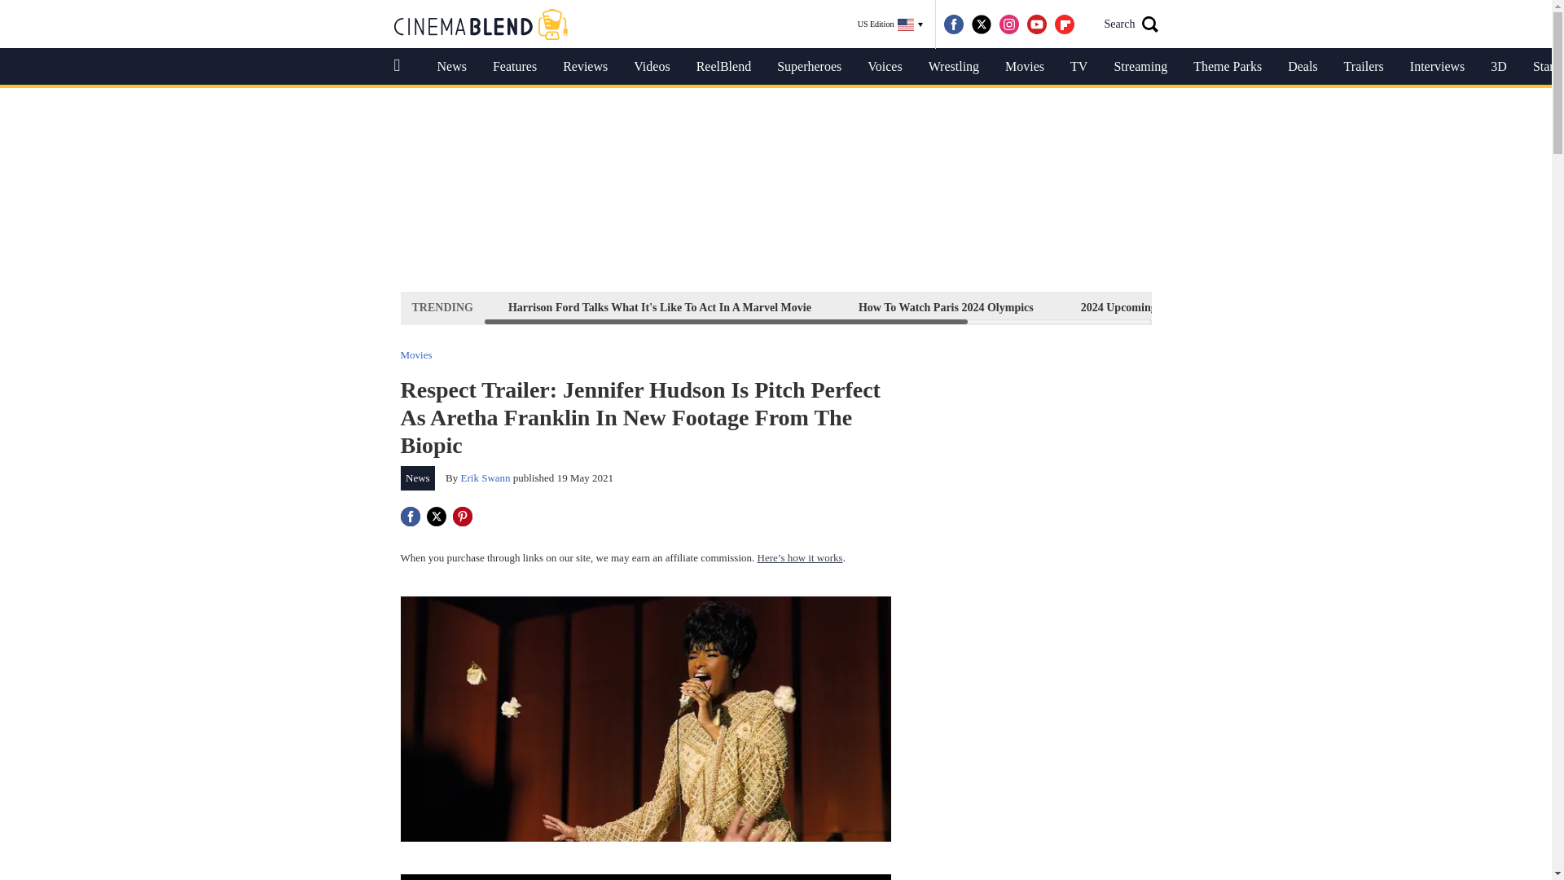  Describe the element at coordinates (809, 67) in the screenshot. I see `Superheroes` at that location.